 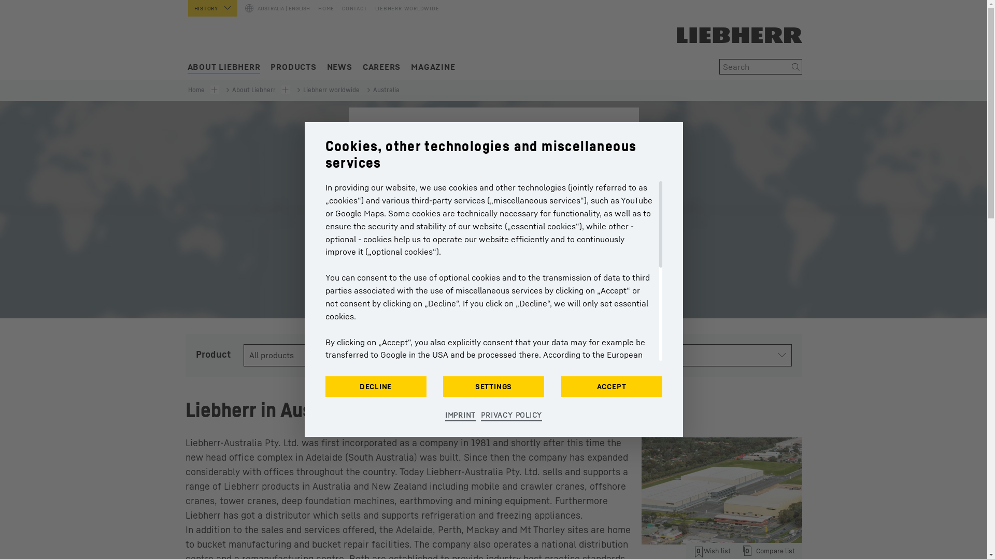 I want to click on SETTINGS, so click(x=493, y=387).